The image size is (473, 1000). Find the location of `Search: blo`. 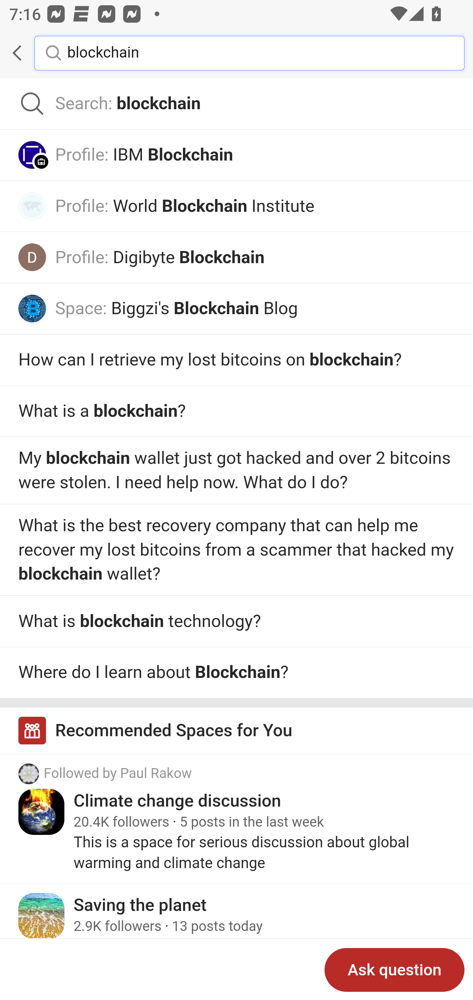

Search: blo is located at coordinates (236, 104).